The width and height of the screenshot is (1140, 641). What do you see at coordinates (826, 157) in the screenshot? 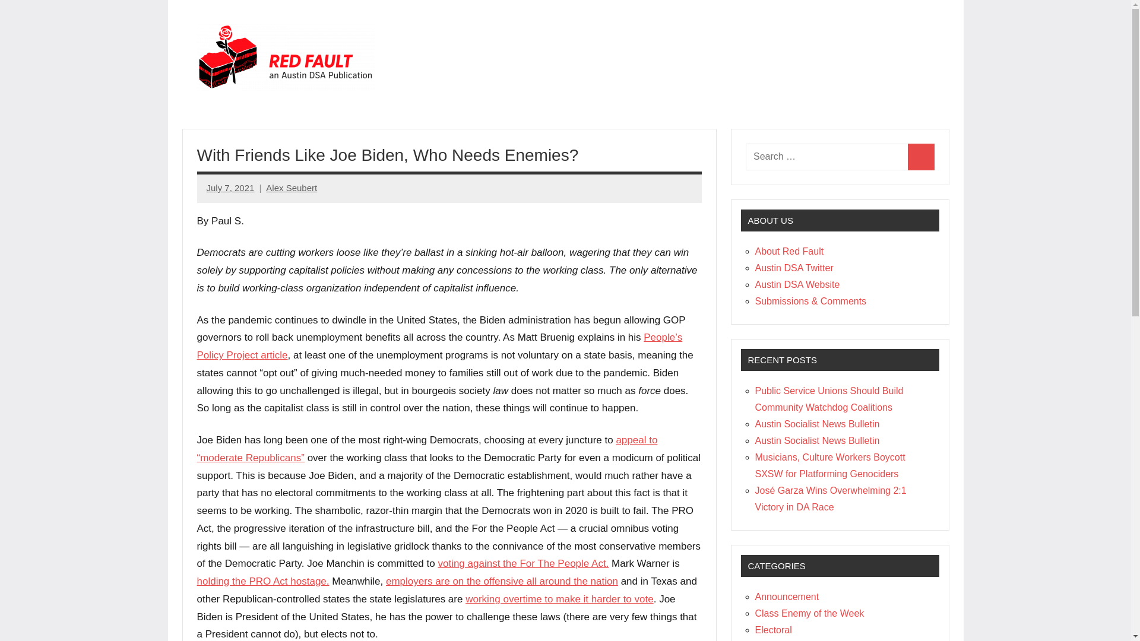
I see `Search for:` at bounding box center [826, 157].